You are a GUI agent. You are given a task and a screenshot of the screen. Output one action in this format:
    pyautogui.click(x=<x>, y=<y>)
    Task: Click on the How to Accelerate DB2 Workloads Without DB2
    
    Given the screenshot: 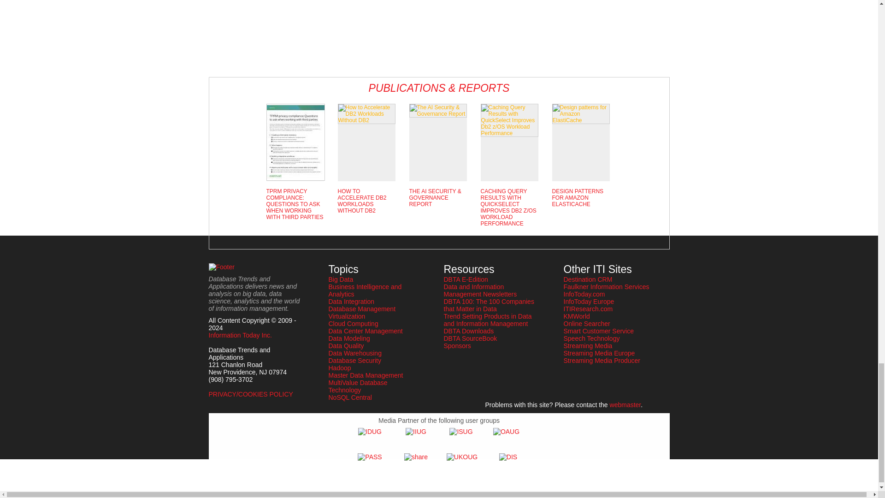 What is the action you would take?
    pyautogui.click(x=366, y=113)
    